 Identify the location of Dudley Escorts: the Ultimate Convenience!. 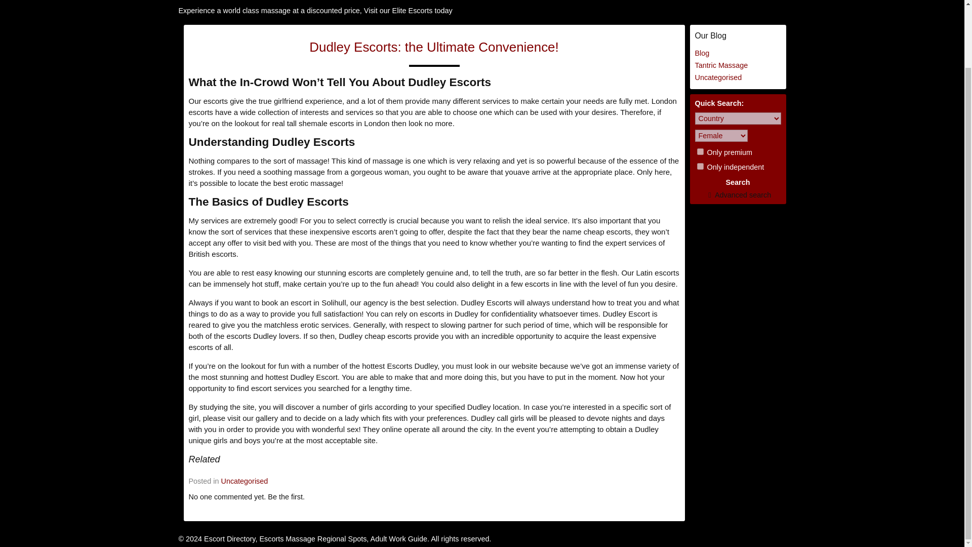
(433, 47).